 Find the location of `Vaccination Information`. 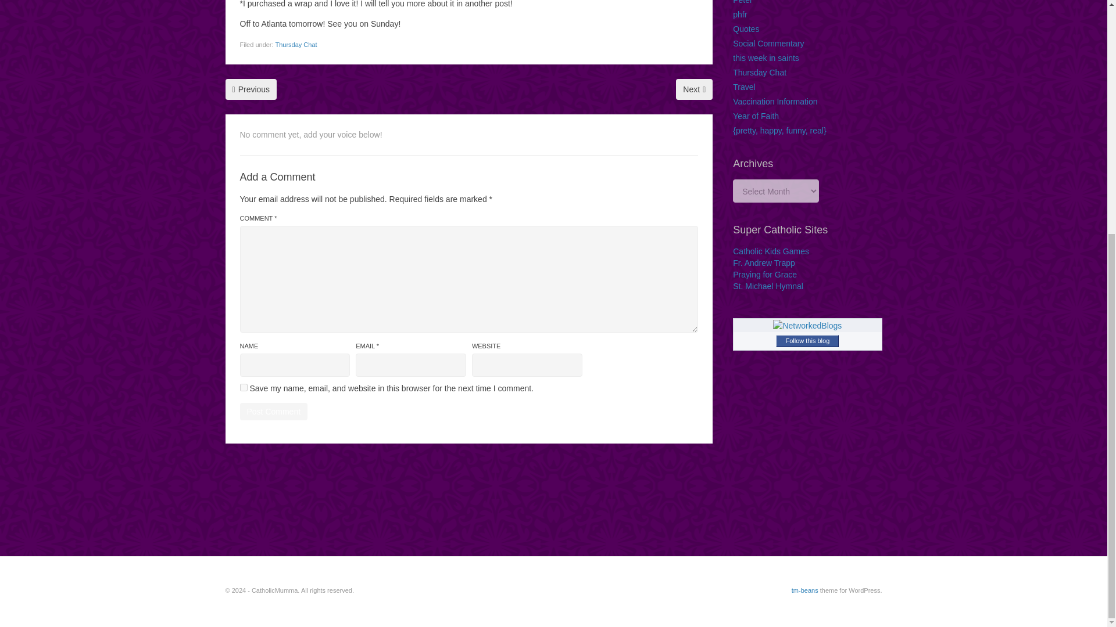

Vaccination Information is located at coordinates (775, 101).